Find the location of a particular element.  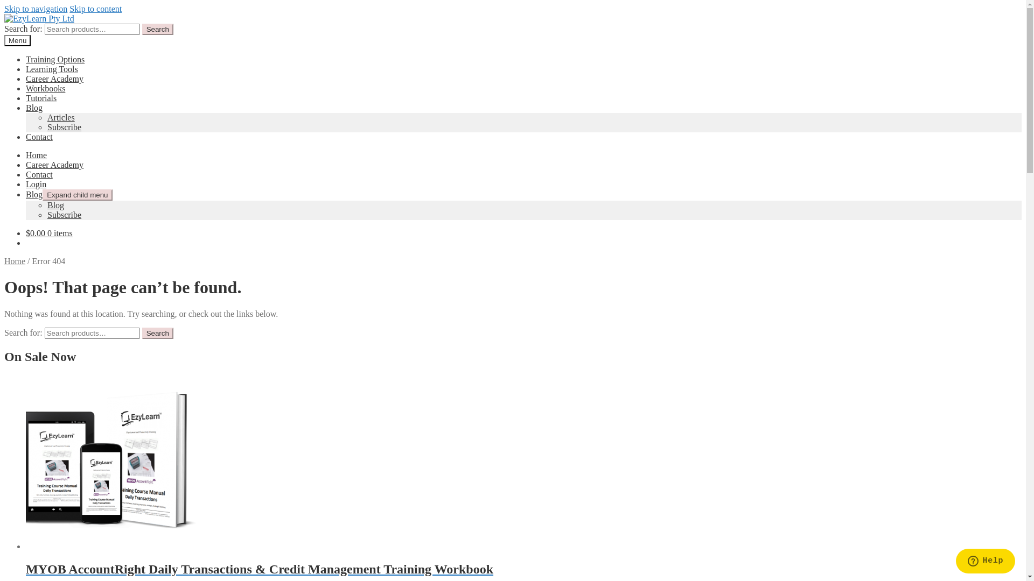

$0.00 0 items is located at coordinates (50, 233).